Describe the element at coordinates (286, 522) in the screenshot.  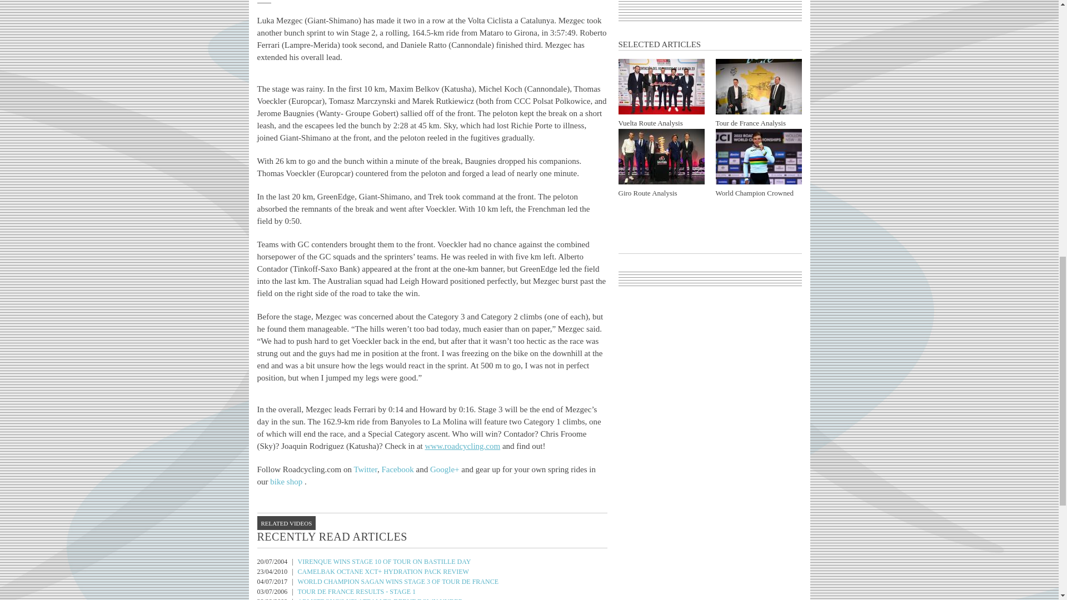
I see `RELATED VIDEOS` at that location.